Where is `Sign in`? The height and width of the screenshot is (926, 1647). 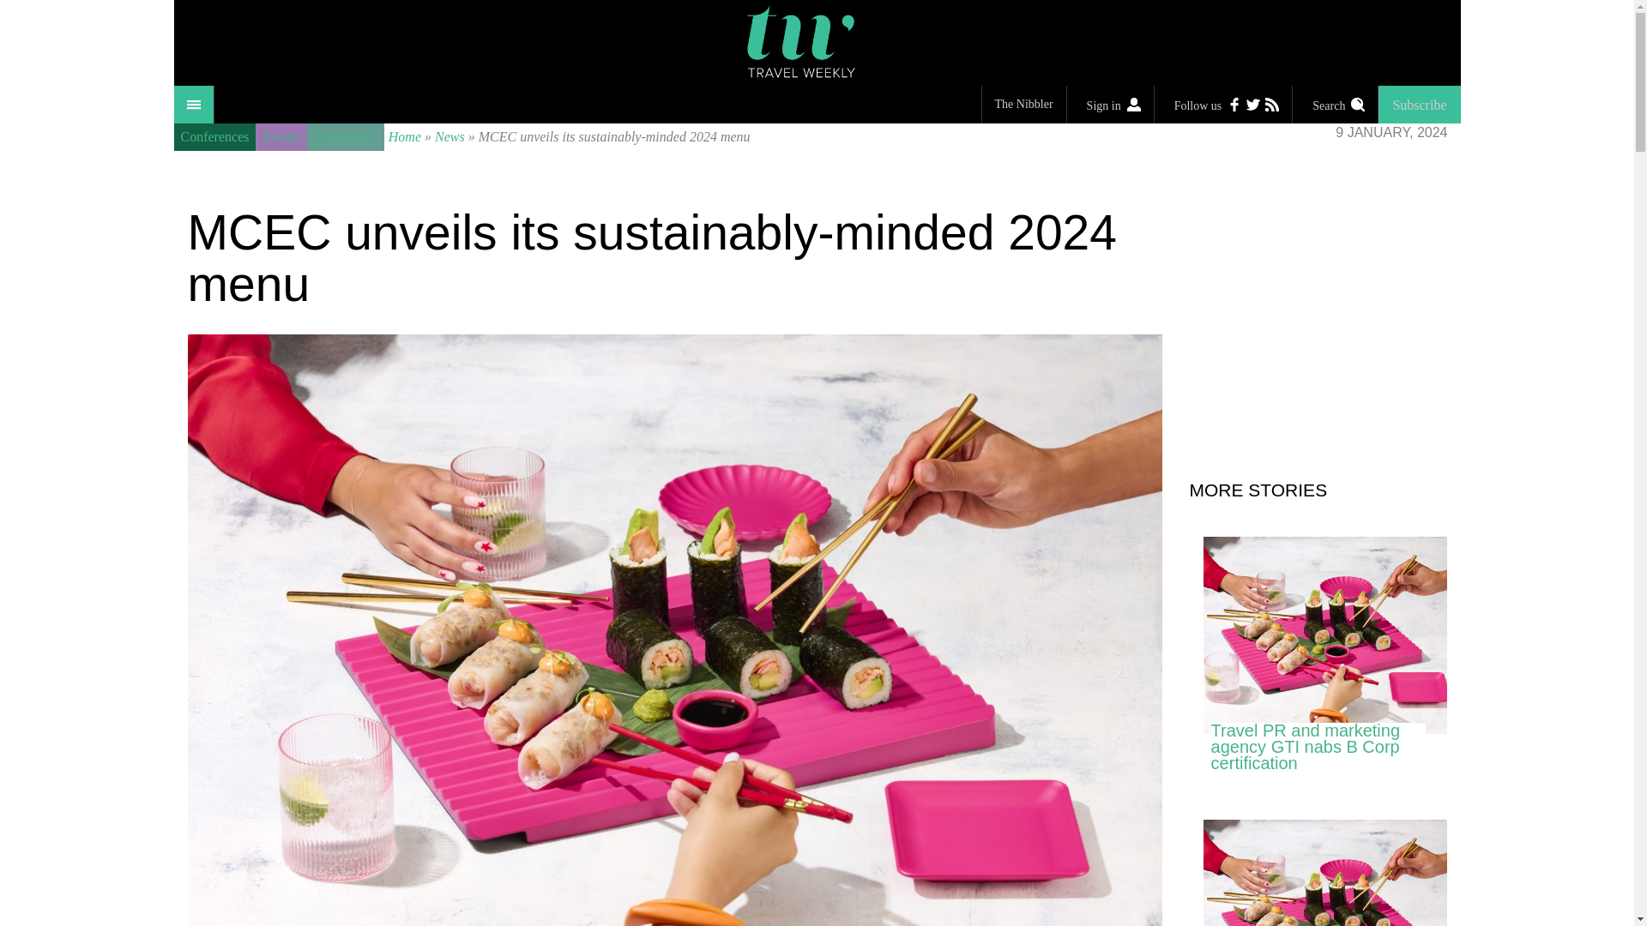 Sign in is located at coordinates (1110, 105).